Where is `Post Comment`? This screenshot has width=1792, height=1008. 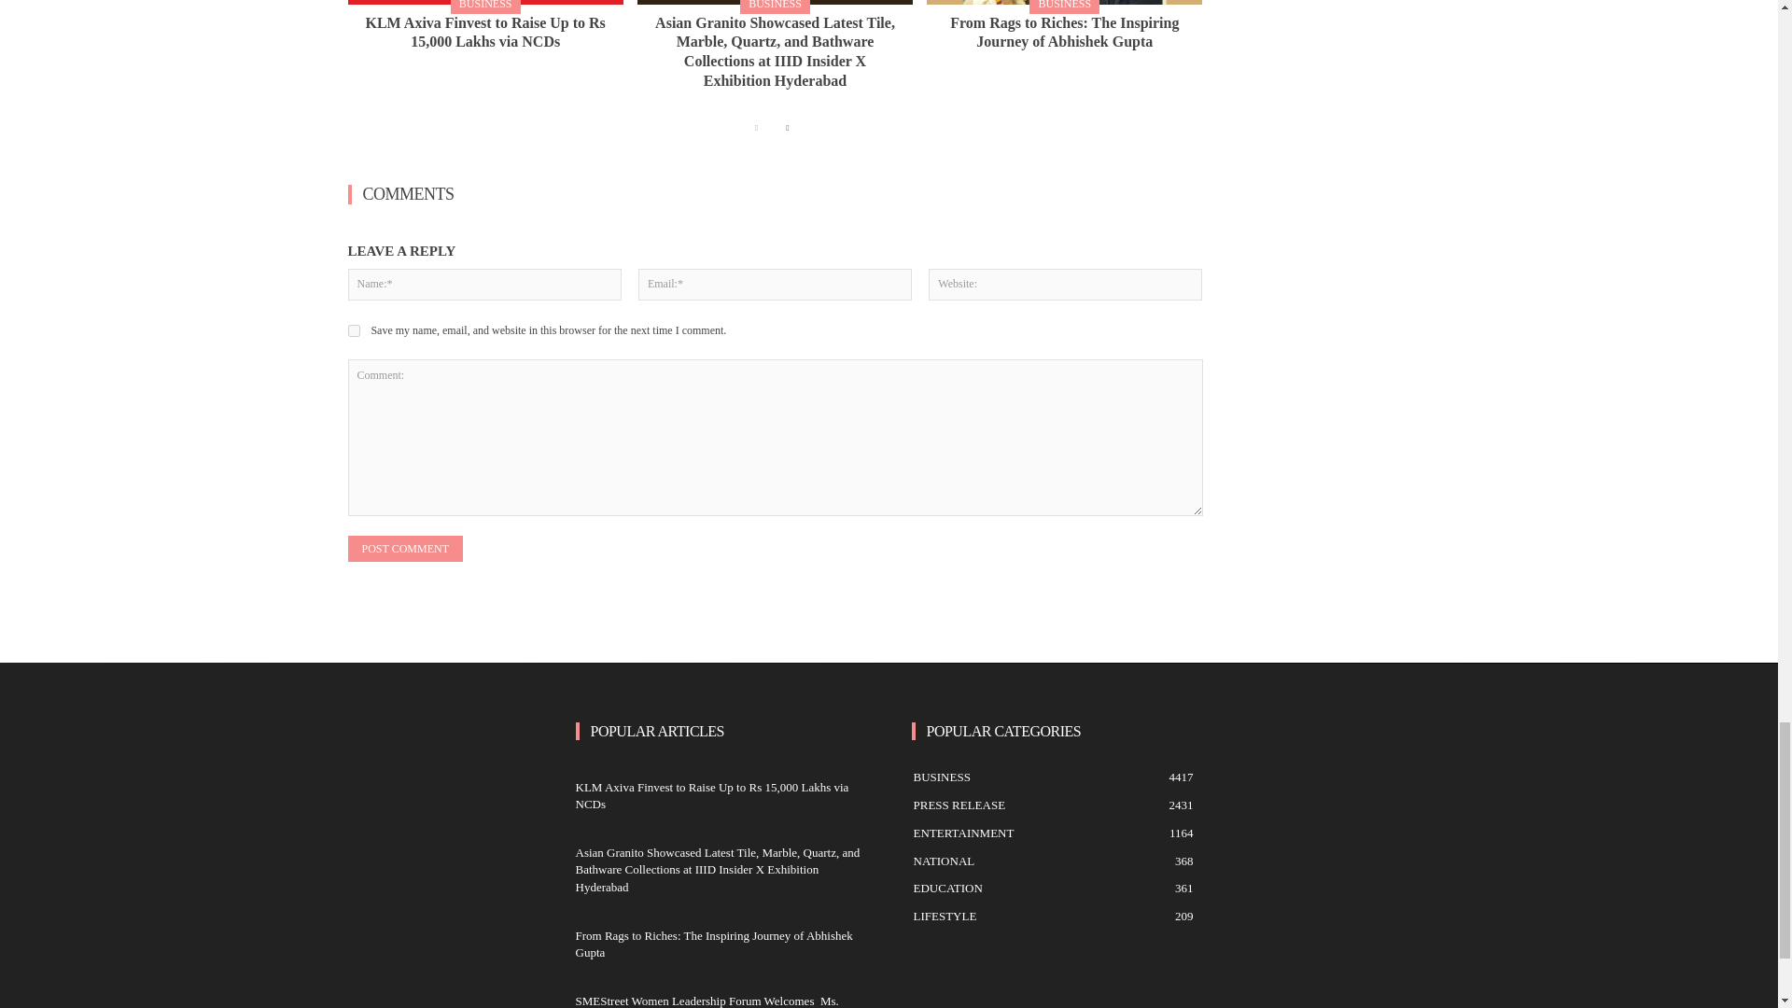 Post Comment is located at coordinates (405, 548).